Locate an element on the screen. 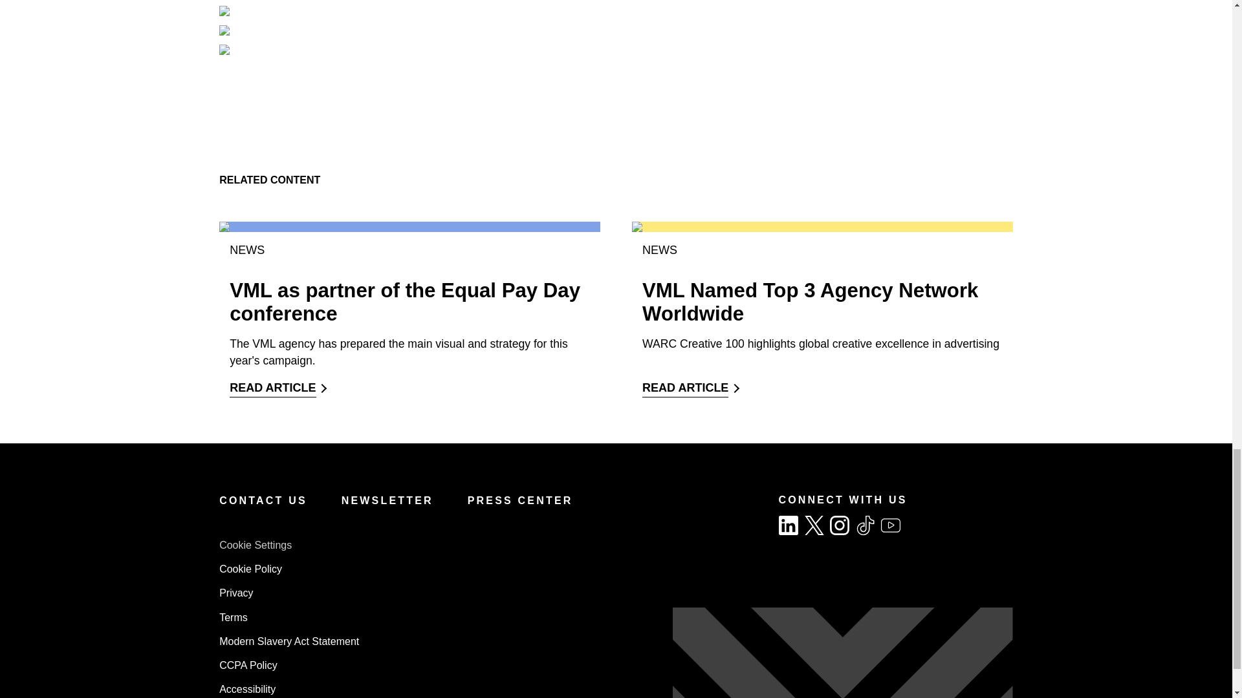  X is located at coordinates (814, 525).